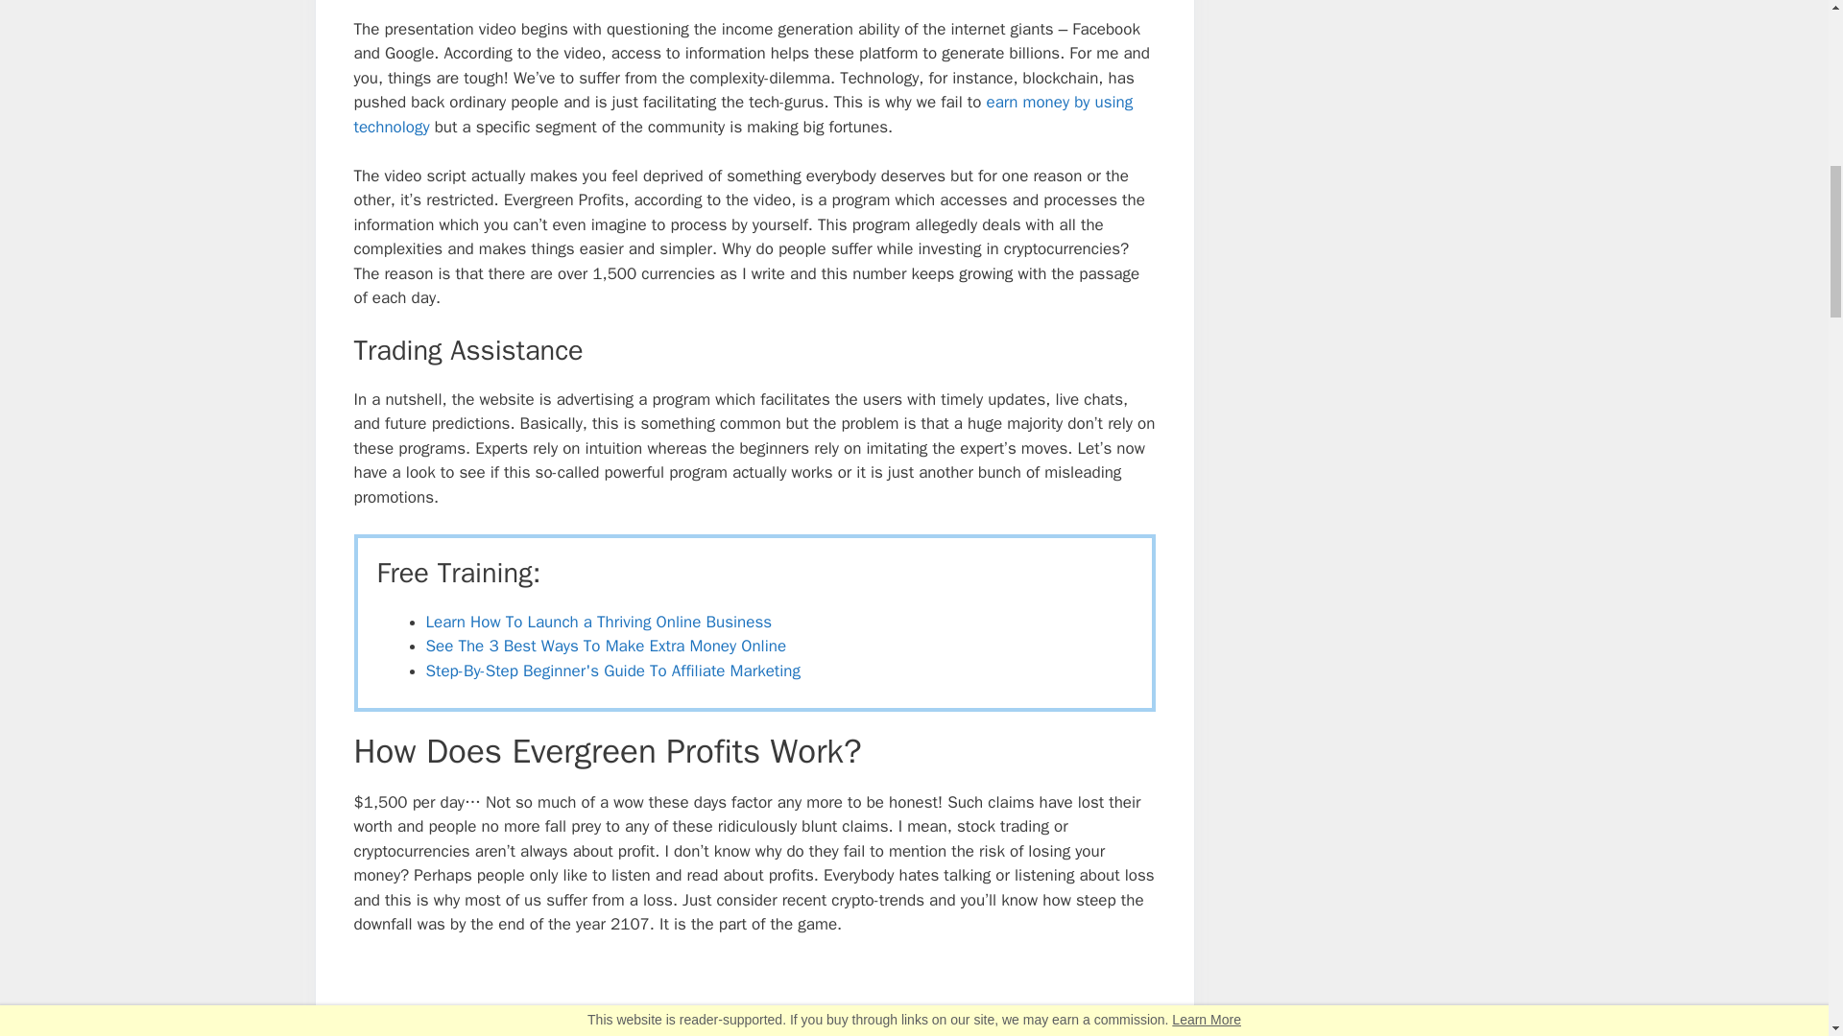  Describe the element at coordinates (599, 622) in the screenshot. I see `Learn How To Launch a Thriving Online Business` at that location.